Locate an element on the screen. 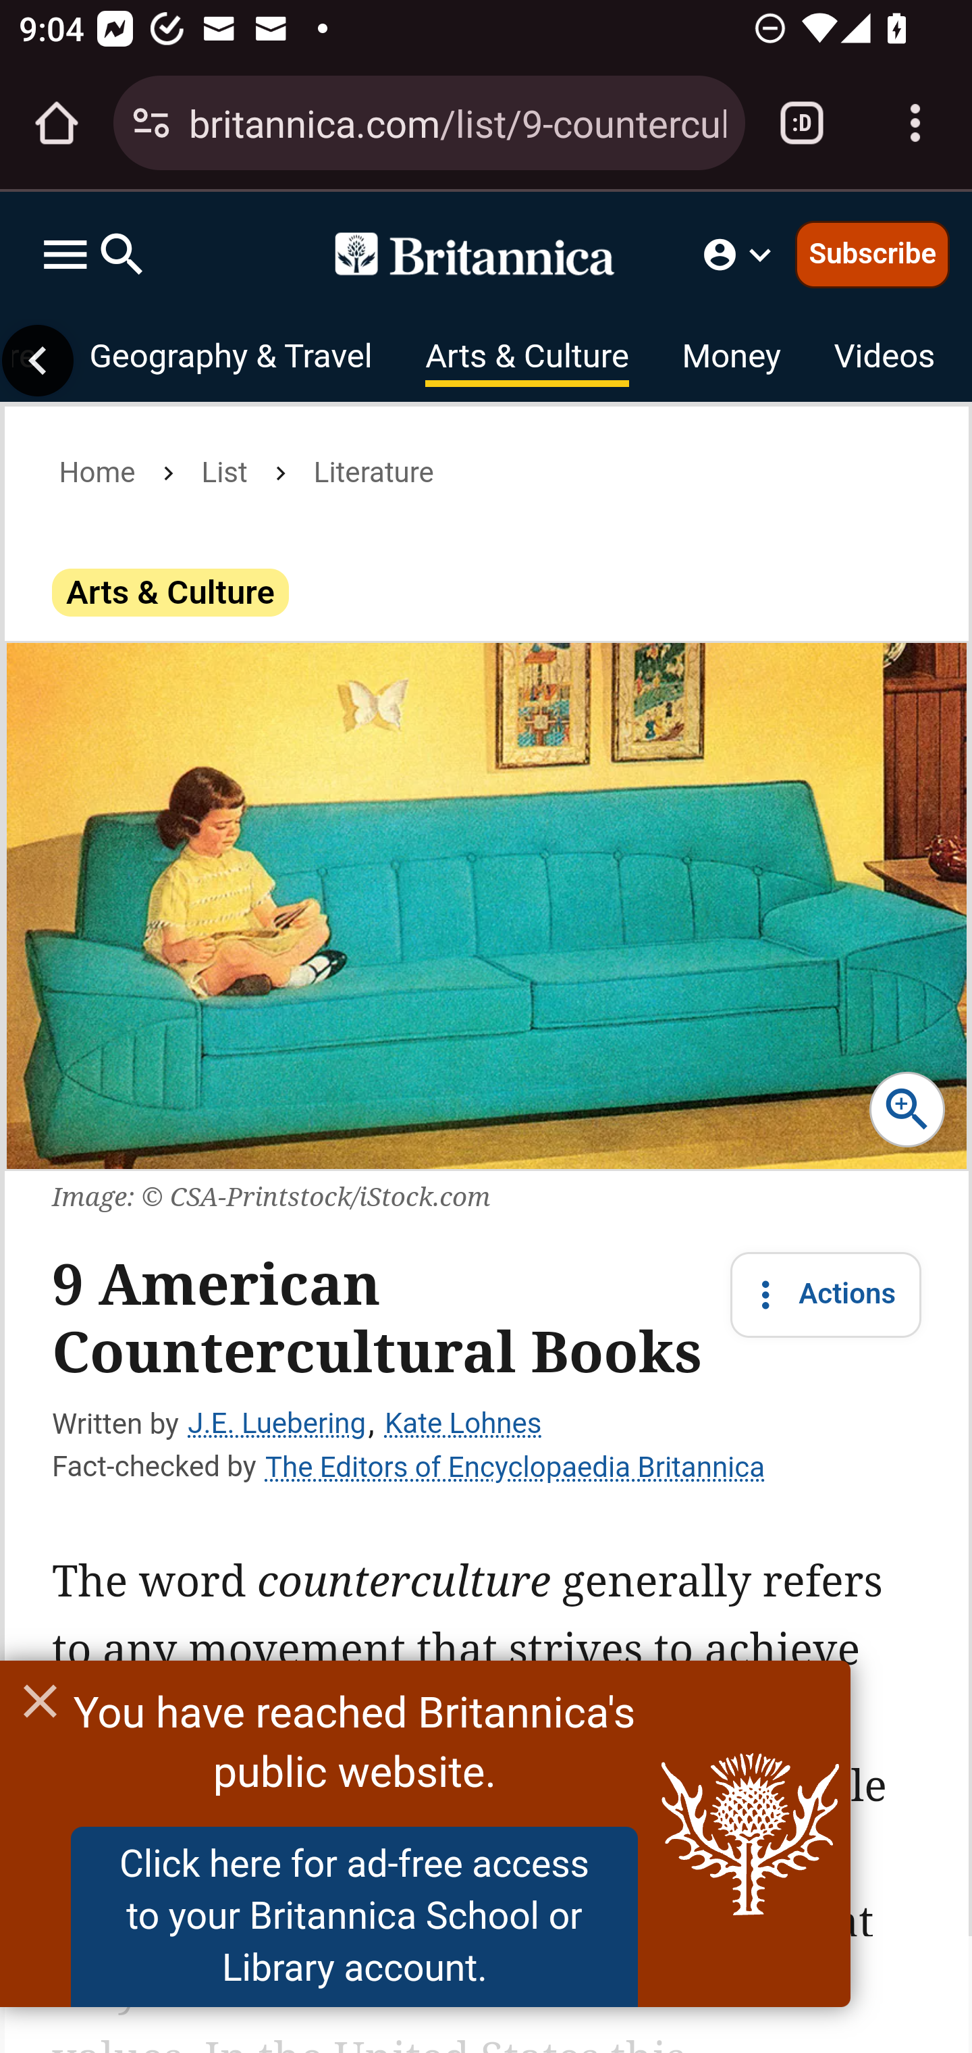 This screenshot has height=2053, width=972. more_vert Actions is located at coordinates (826, 1295).